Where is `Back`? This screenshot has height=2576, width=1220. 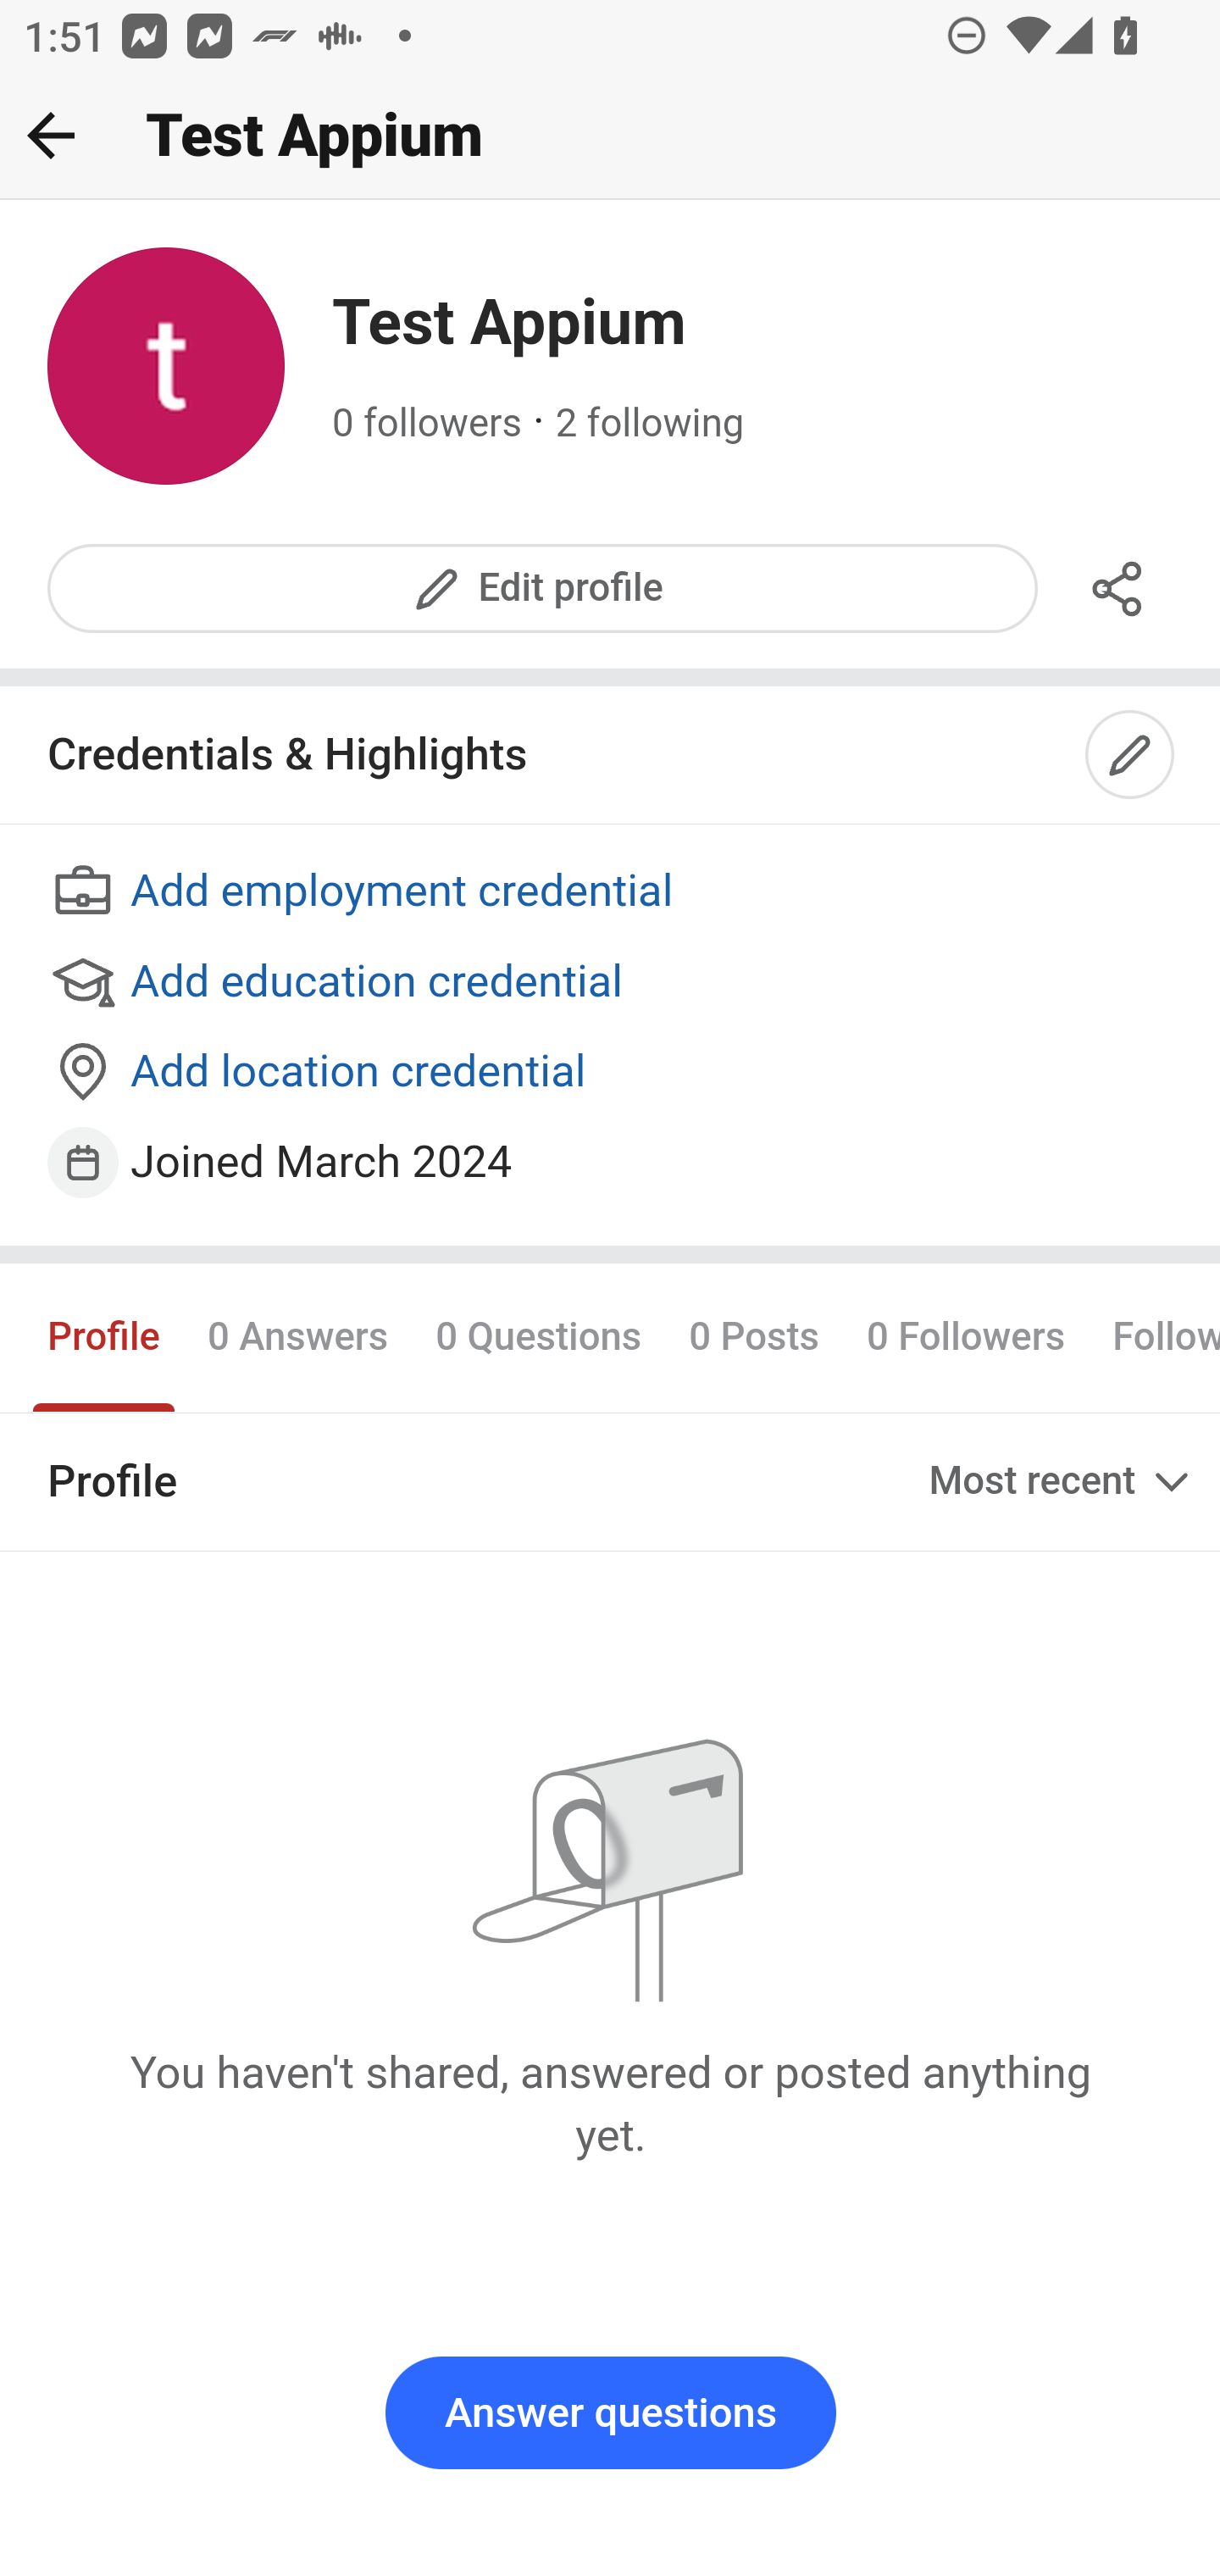 Back is located at coordinates (51, 135).